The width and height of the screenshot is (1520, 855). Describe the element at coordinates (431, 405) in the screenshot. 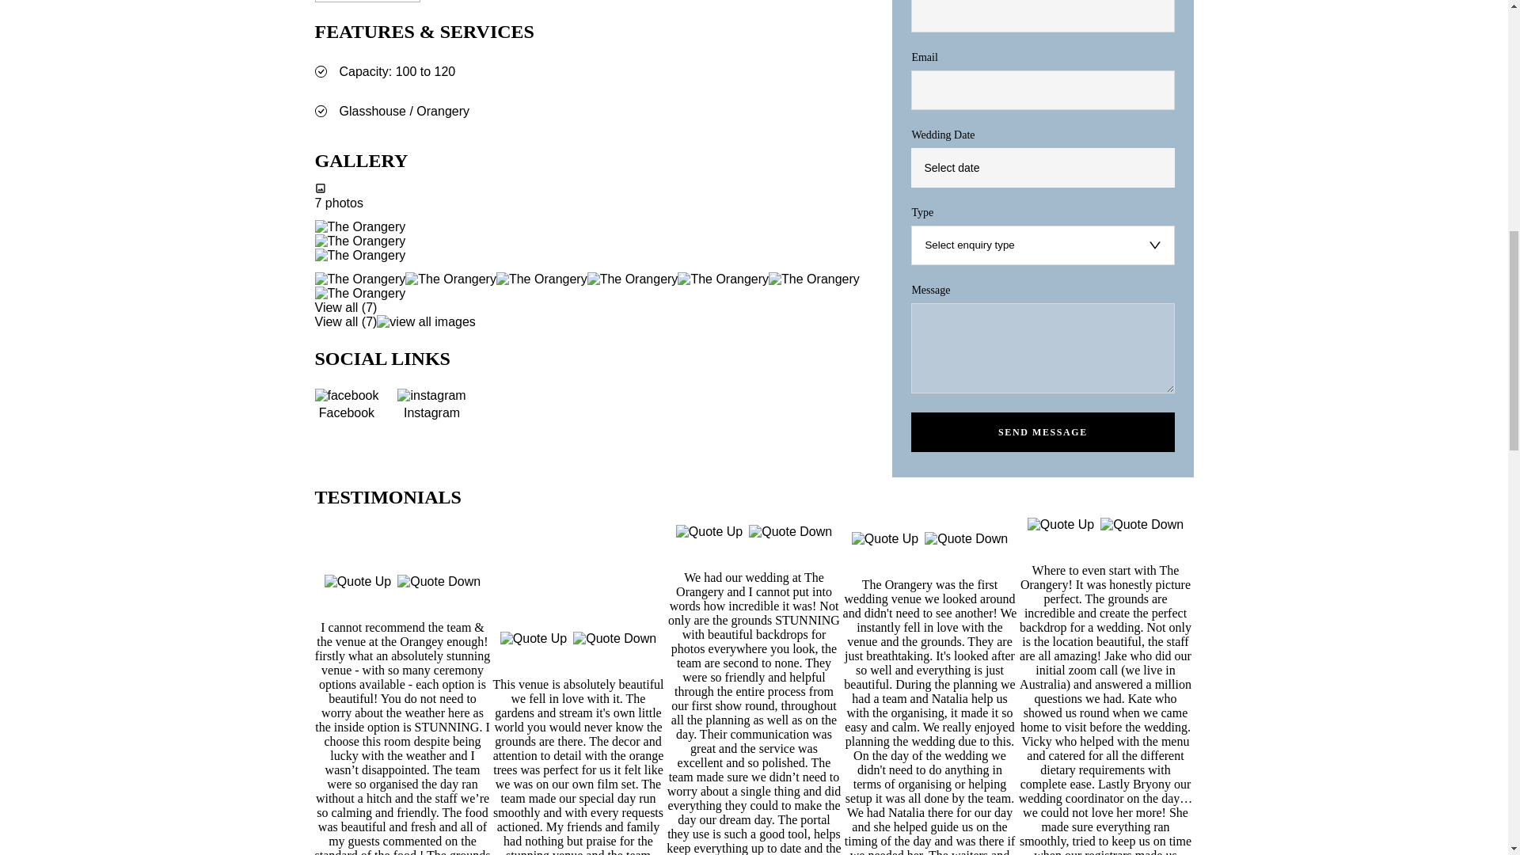

I see `Instagram` at that location.